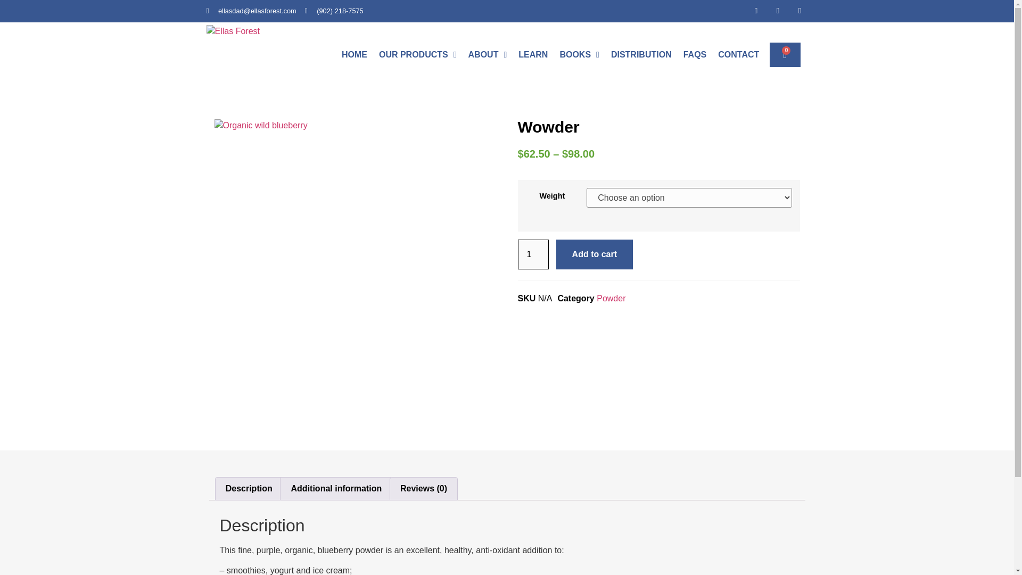 The width and height of the screenshot is (1022, 575). I want to click on 1, so click(532, 254).